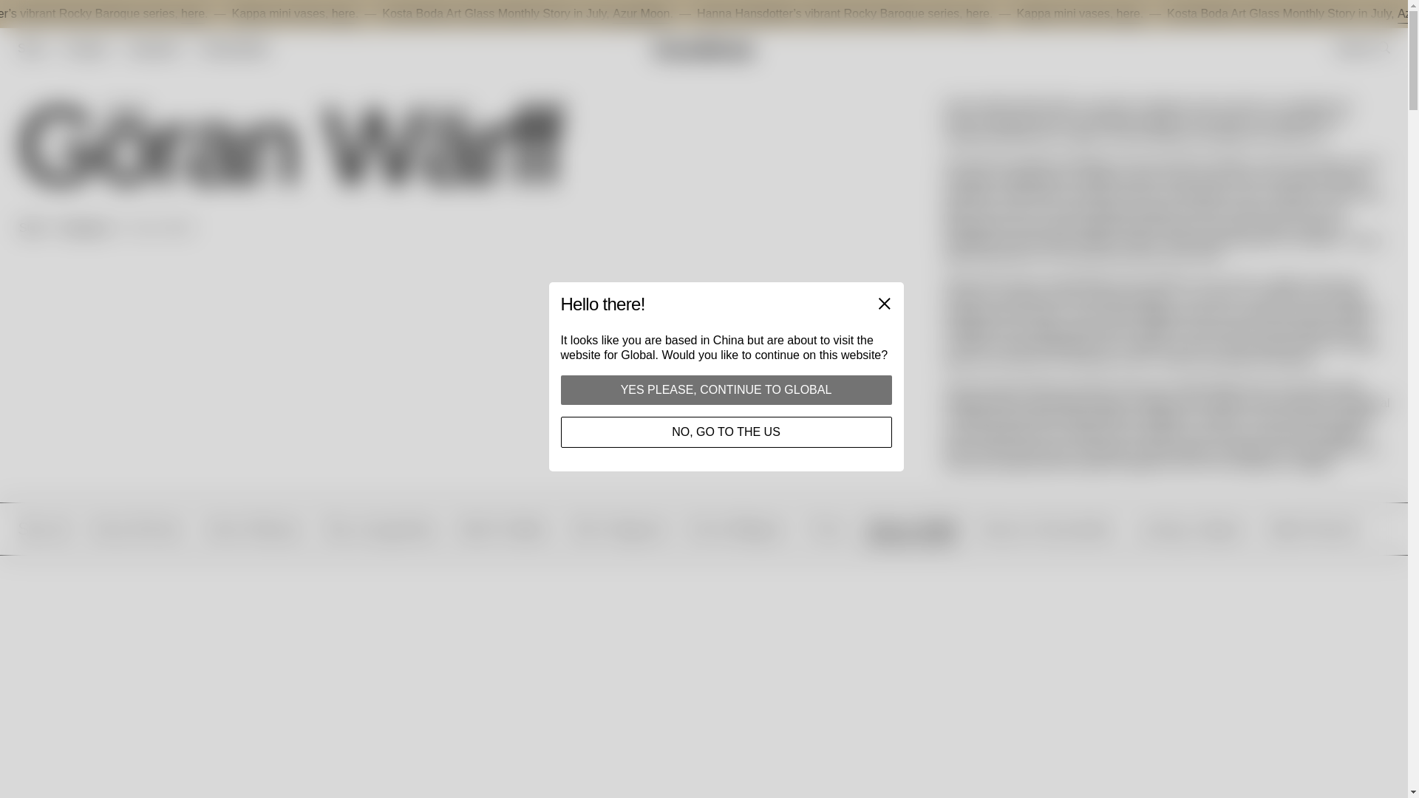 The height and width of the screenshot is (798, 1419). Describe the element at coordinates (278, 14) in the screenshot. I see `here` at that location.